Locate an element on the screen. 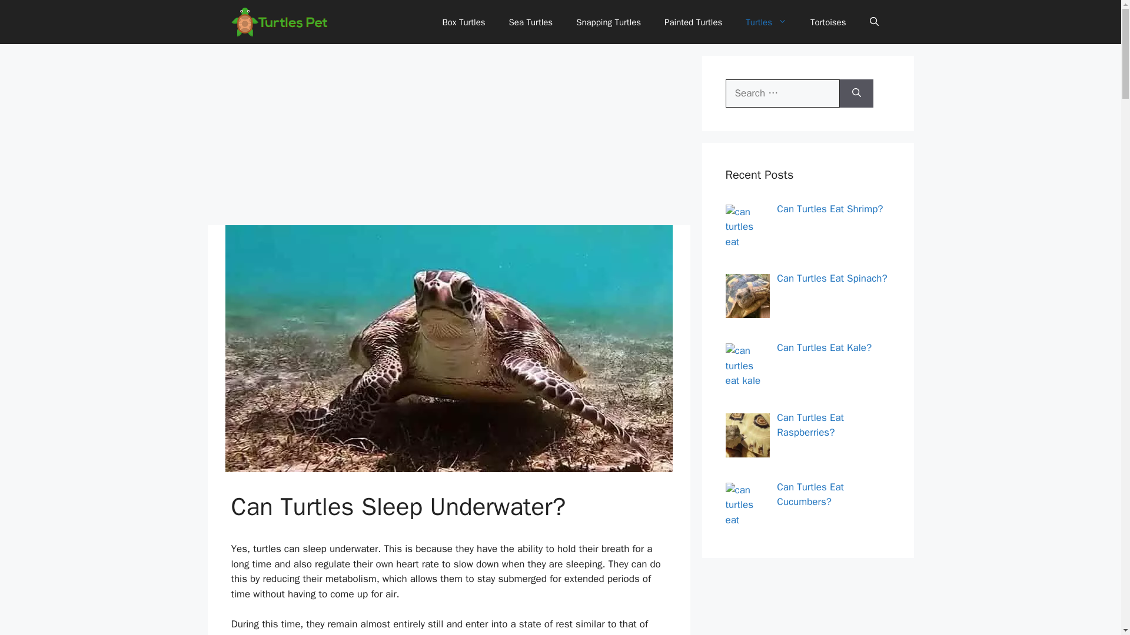 The width and height of the screenshot is (1130, 635). Painted Turtles is located at coordinates (693, 22).